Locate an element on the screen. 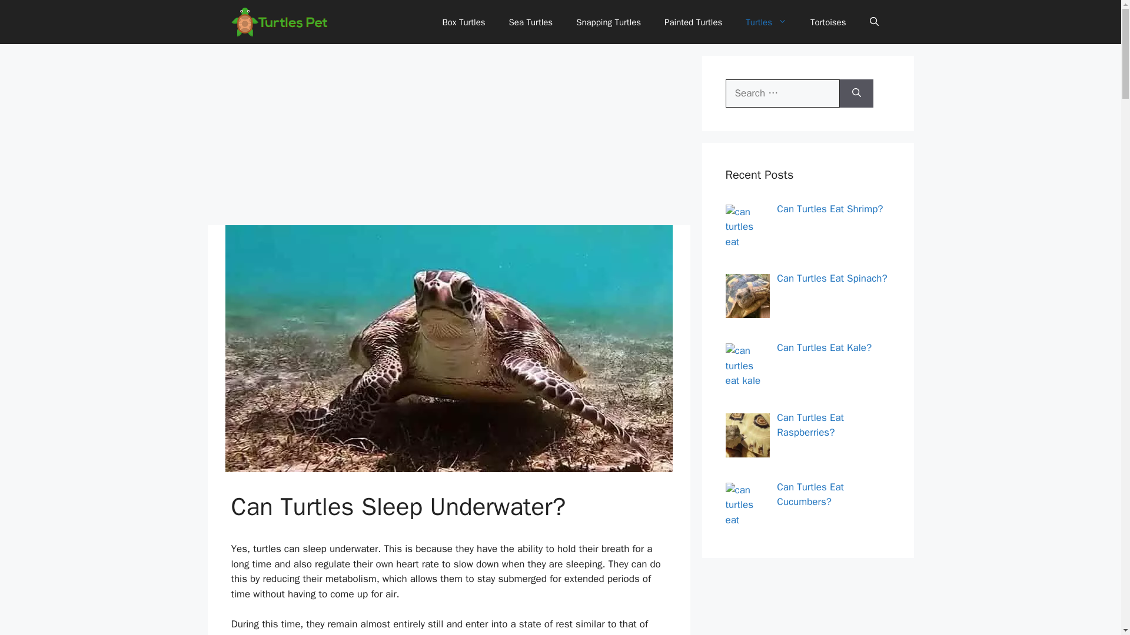 The width and height of the screenshot is (1130, 635). Painted Turtles is located at coordinates (693, 22).